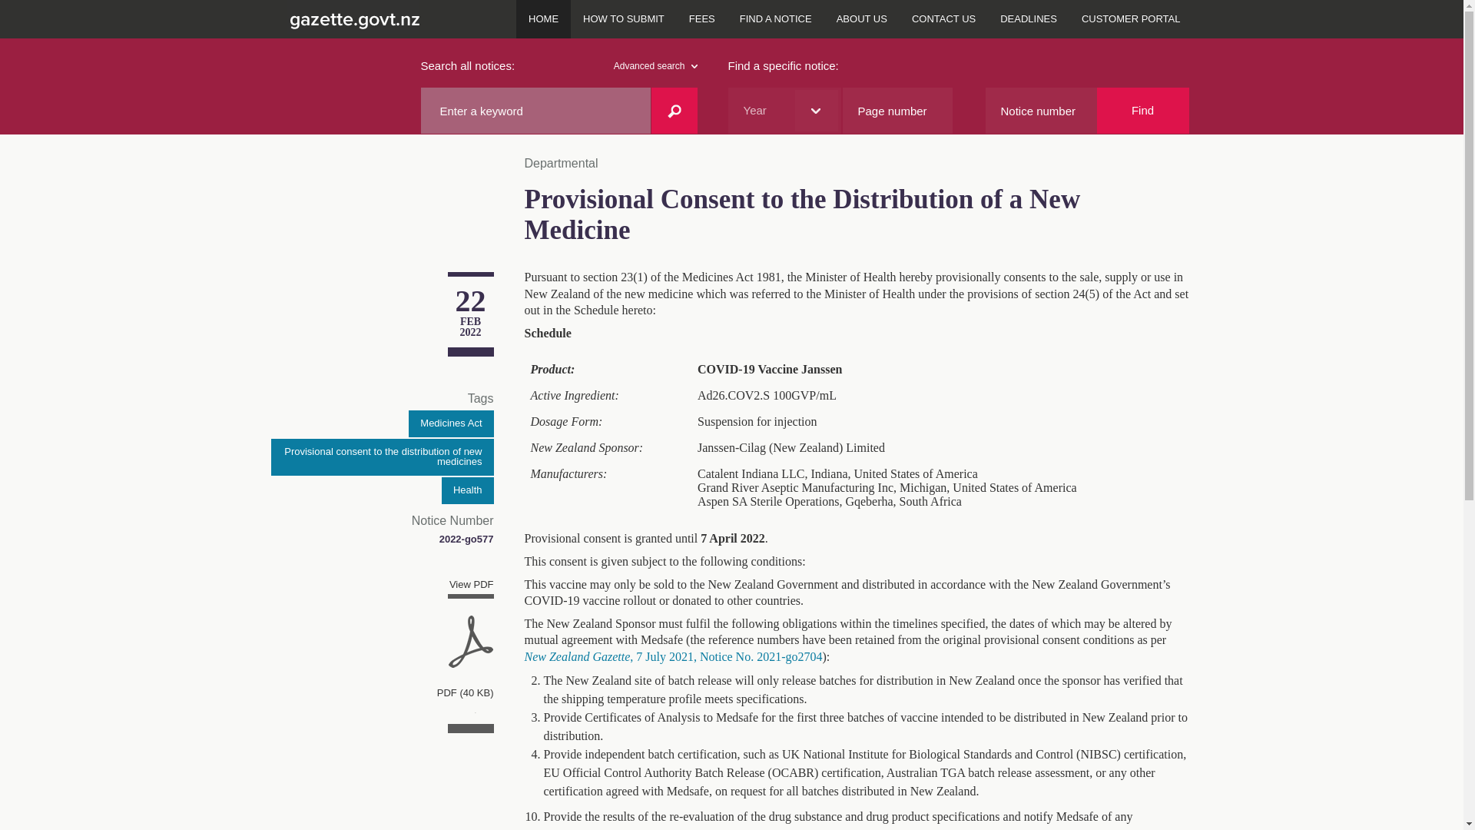  Describe the element at coordinates (544, 18) in the screenshot. I see `HOME` at that location.